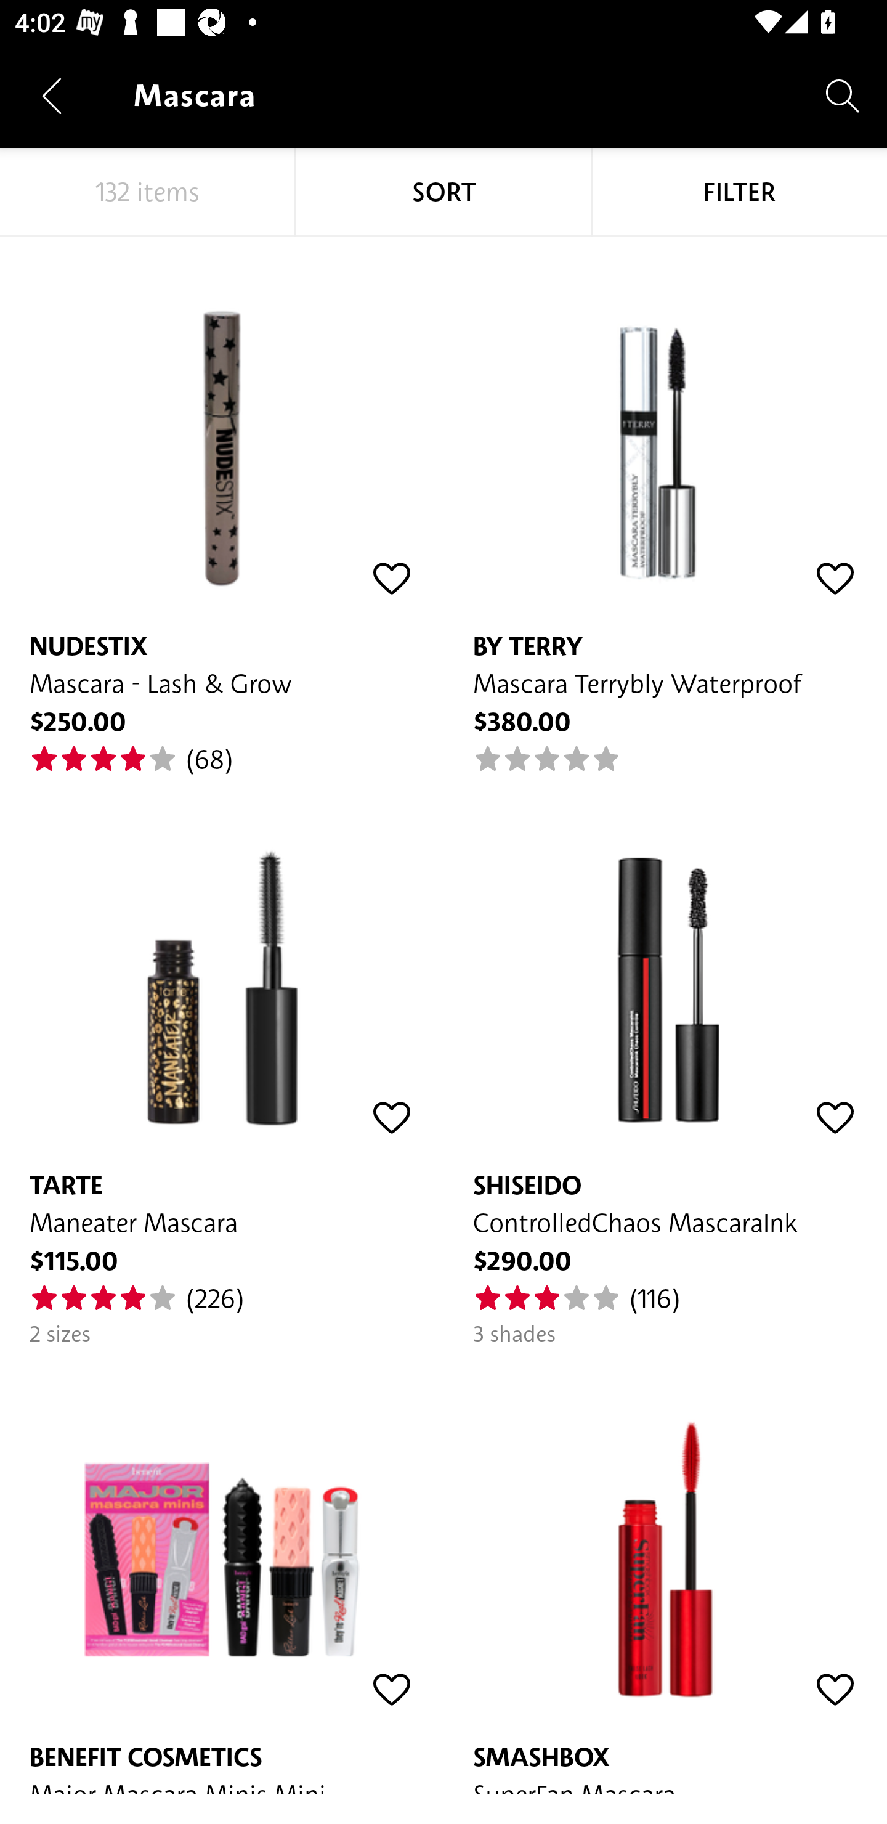  Describe the element at coordinates (52, 96) in the screenshot. I see `Navigate up` at that location.